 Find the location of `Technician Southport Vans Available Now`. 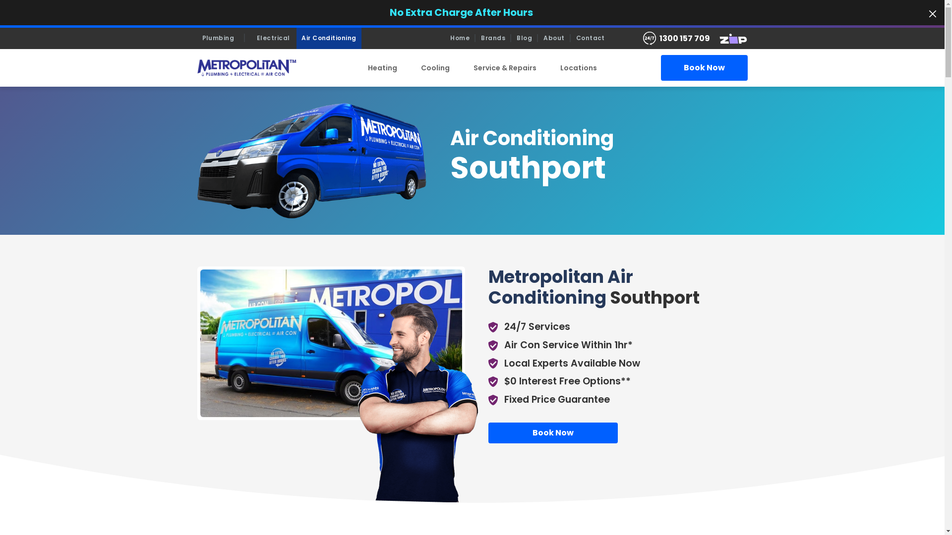

Technician Southport Vans Available Now is located at coordinates (312, 160).